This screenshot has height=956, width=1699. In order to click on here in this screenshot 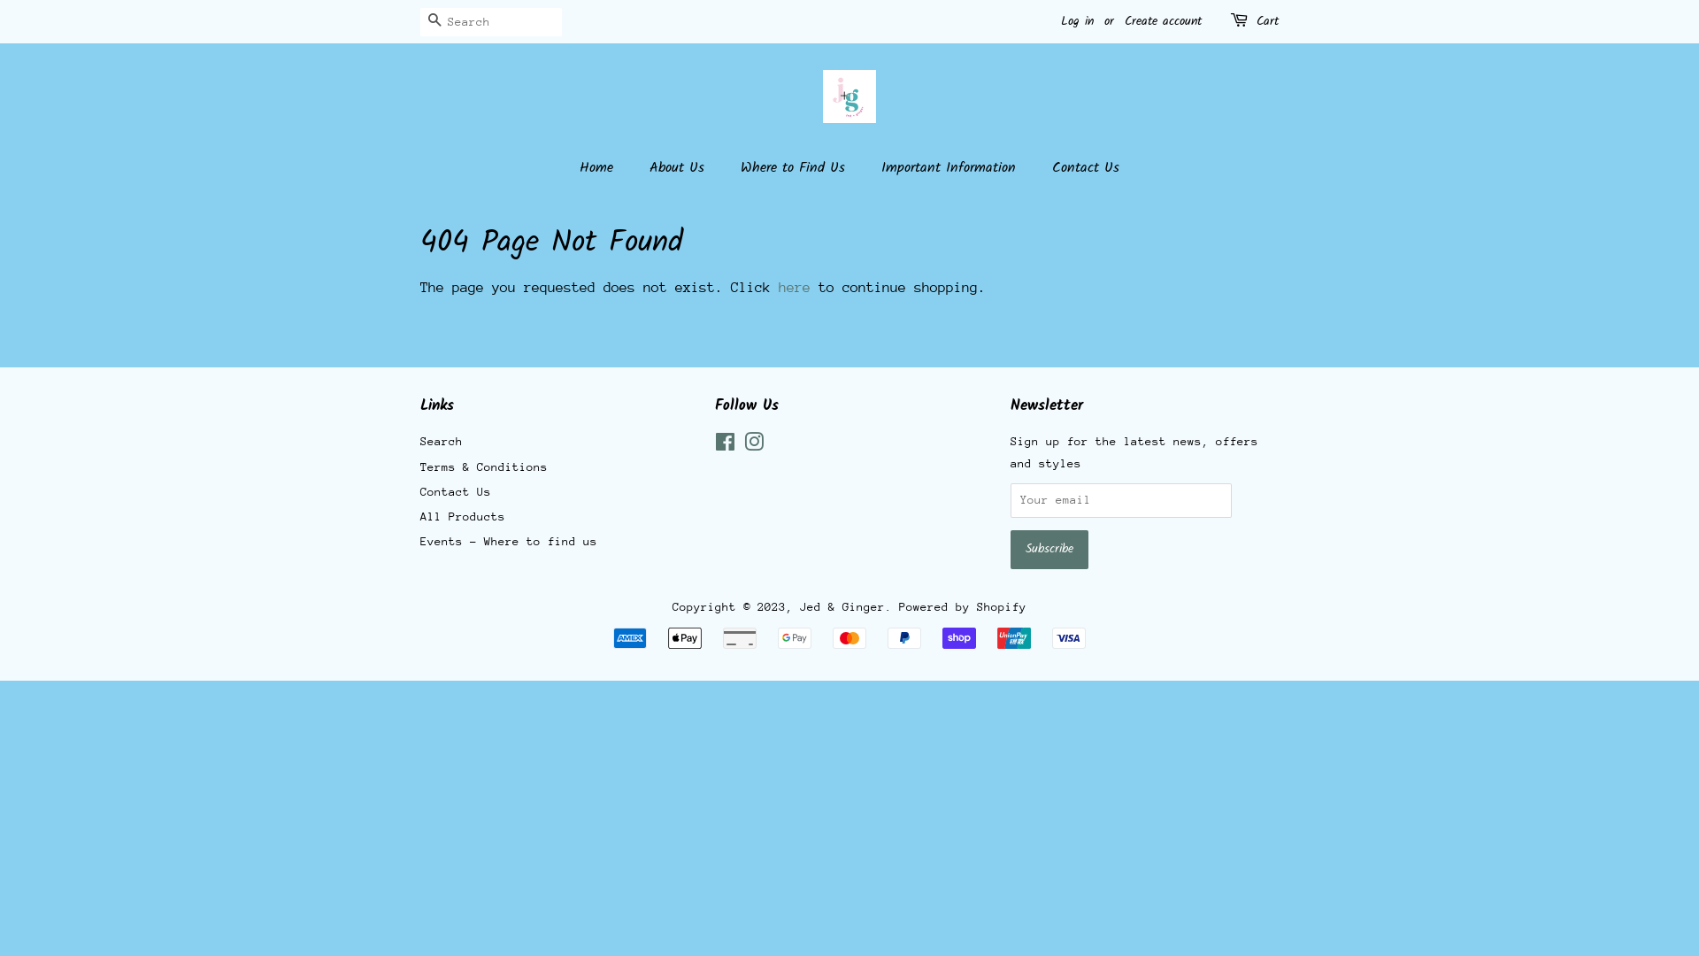, I will do `click(795, 288)`.